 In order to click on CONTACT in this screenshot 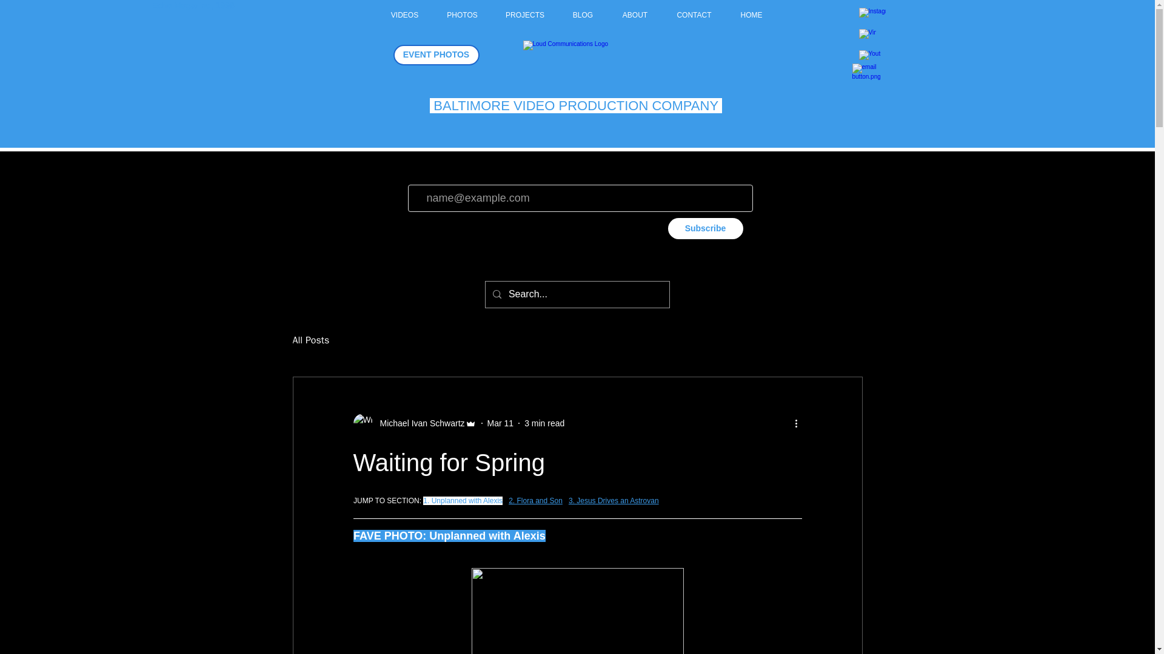, I will do `click(694, 15)`.